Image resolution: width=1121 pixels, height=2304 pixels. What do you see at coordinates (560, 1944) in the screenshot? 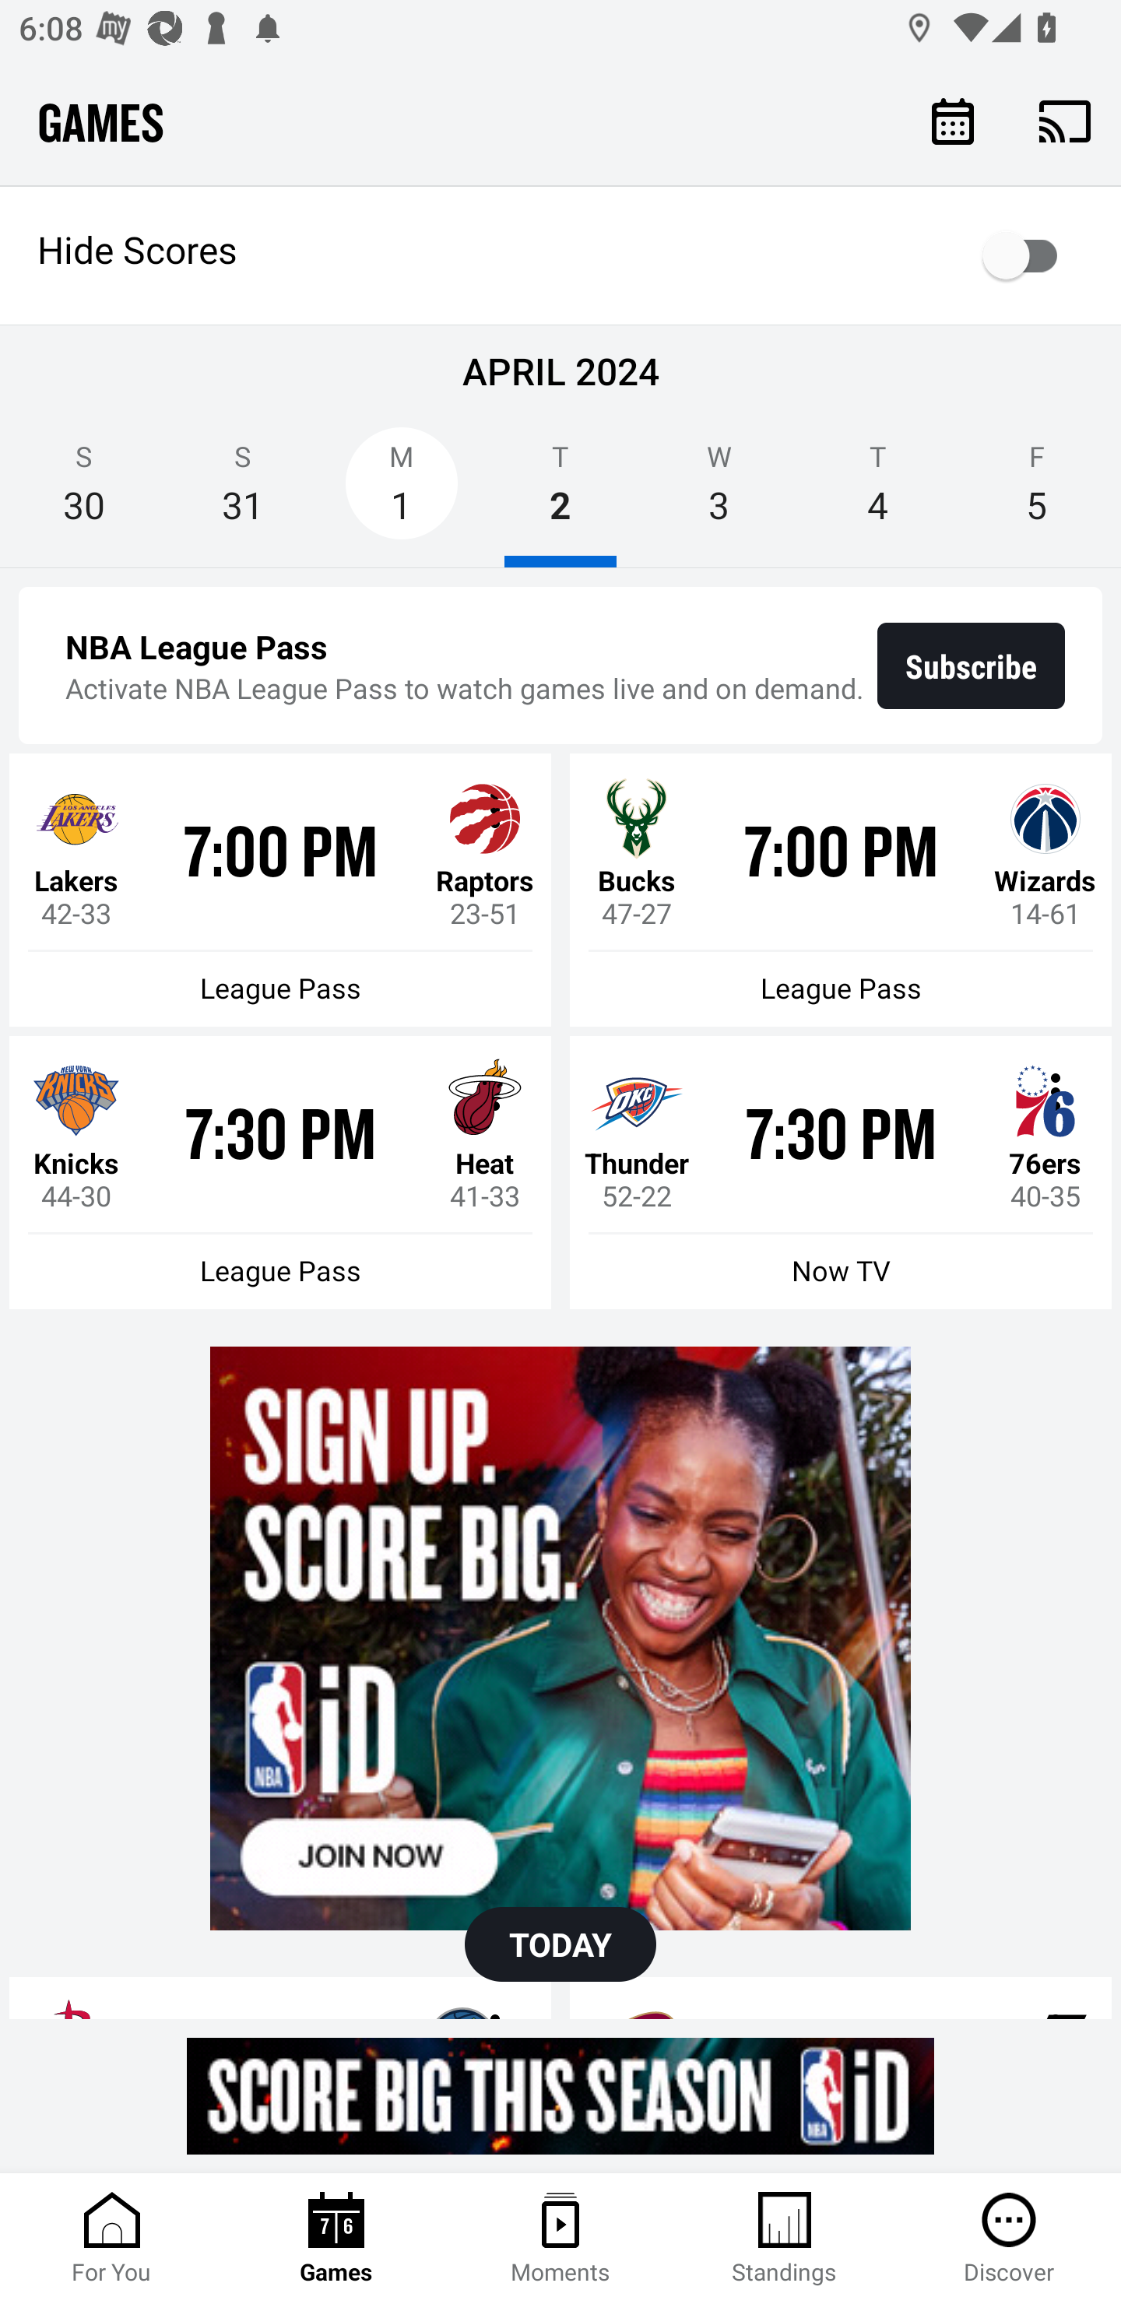
I see `TODAY` at bounding box center [560, 1944].